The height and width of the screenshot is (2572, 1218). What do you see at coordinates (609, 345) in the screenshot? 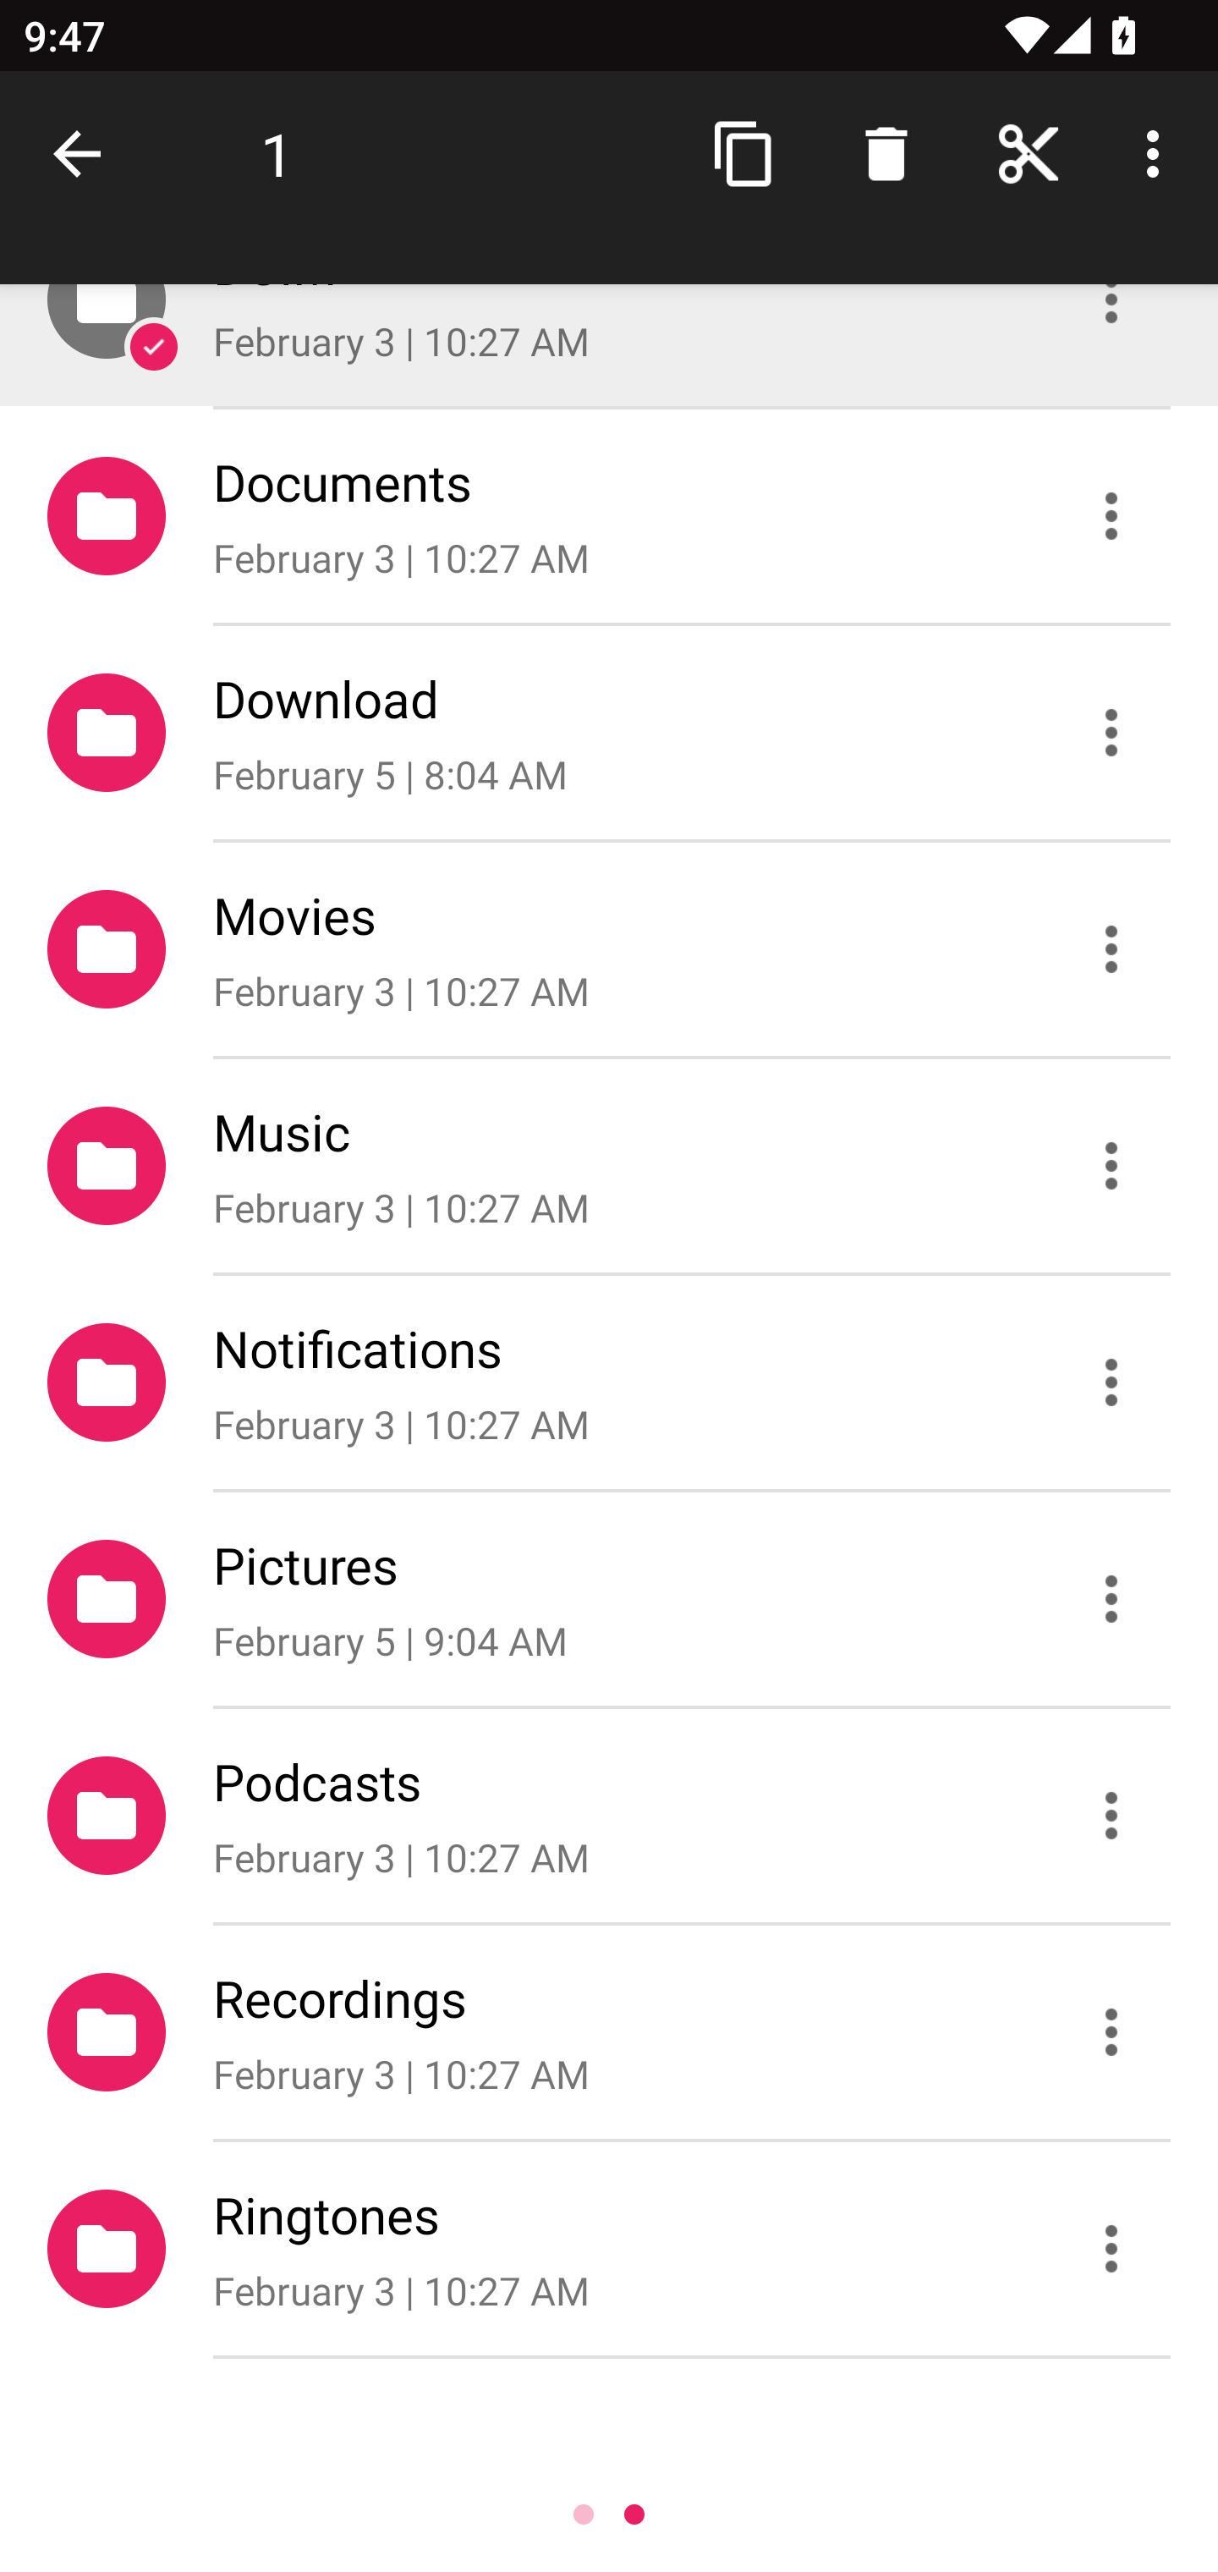
I see `DCIM February 3 | 10:27 AM` at bounding box center [609, 345].